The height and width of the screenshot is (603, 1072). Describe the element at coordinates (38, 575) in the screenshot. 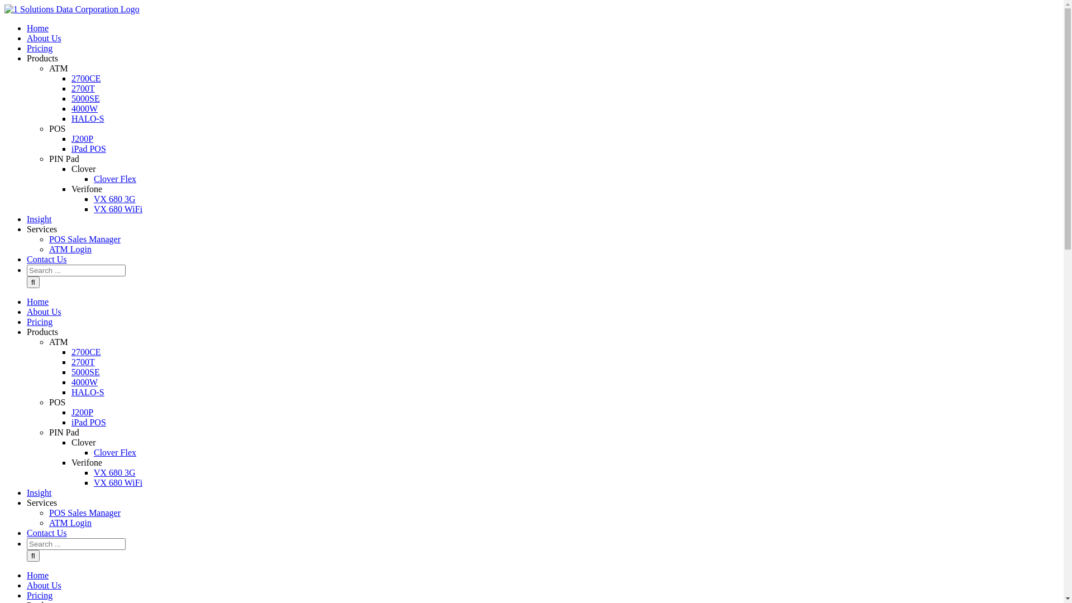

I see `Home` at that location.